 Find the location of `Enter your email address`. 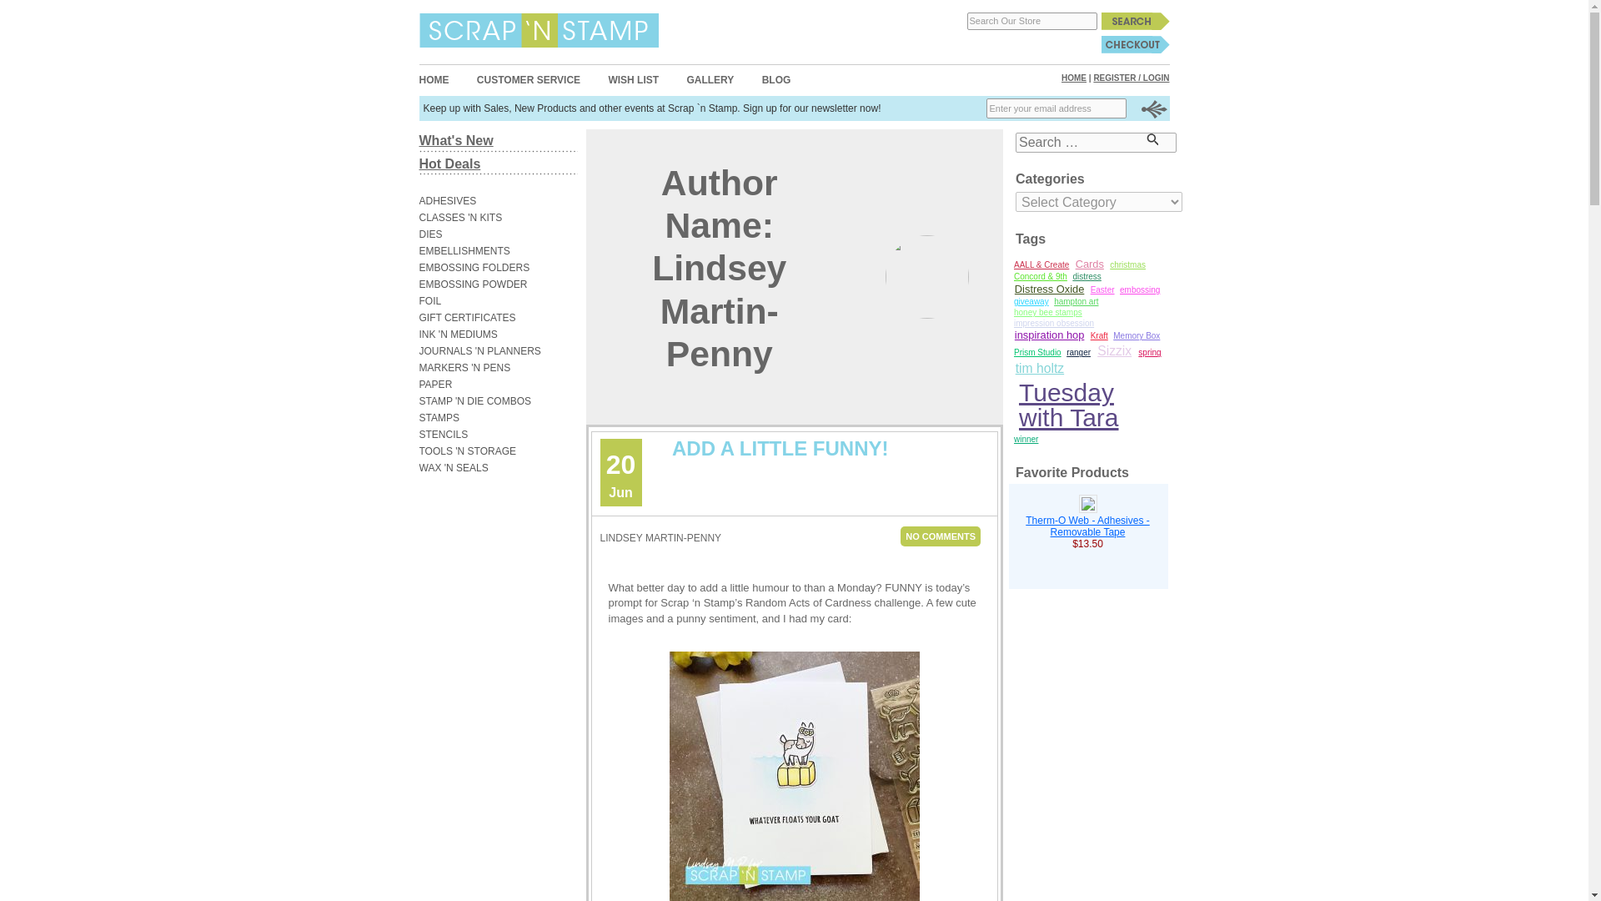

Enter your email address is located at coordinates (1056, 108).